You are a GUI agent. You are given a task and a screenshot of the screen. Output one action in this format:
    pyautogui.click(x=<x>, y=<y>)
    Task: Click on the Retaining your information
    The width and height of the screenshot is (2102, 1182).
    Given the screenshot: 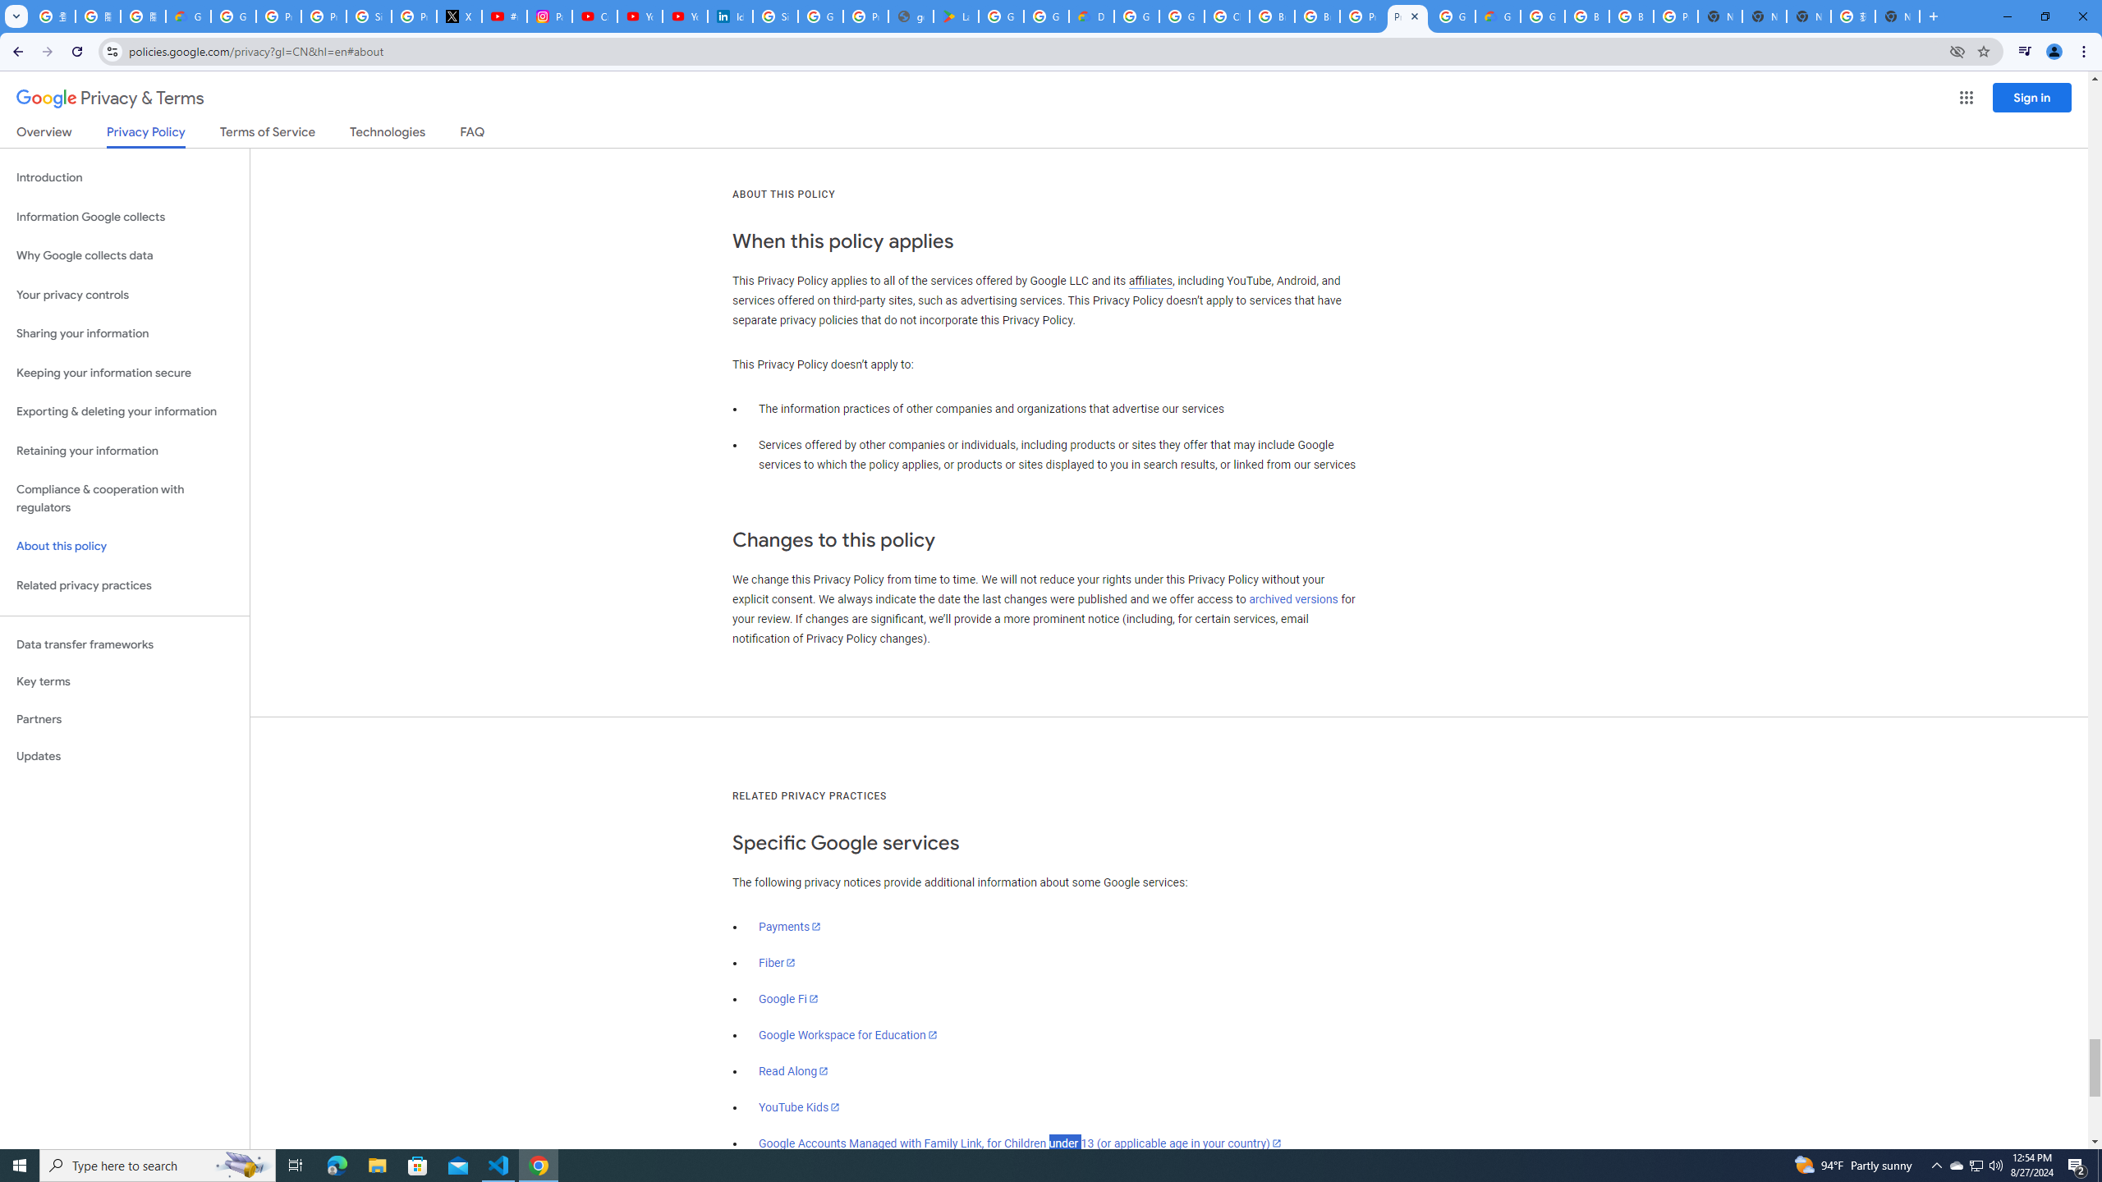 What is the action you would take?
    pyautogui.click(x=125, y=451)
    